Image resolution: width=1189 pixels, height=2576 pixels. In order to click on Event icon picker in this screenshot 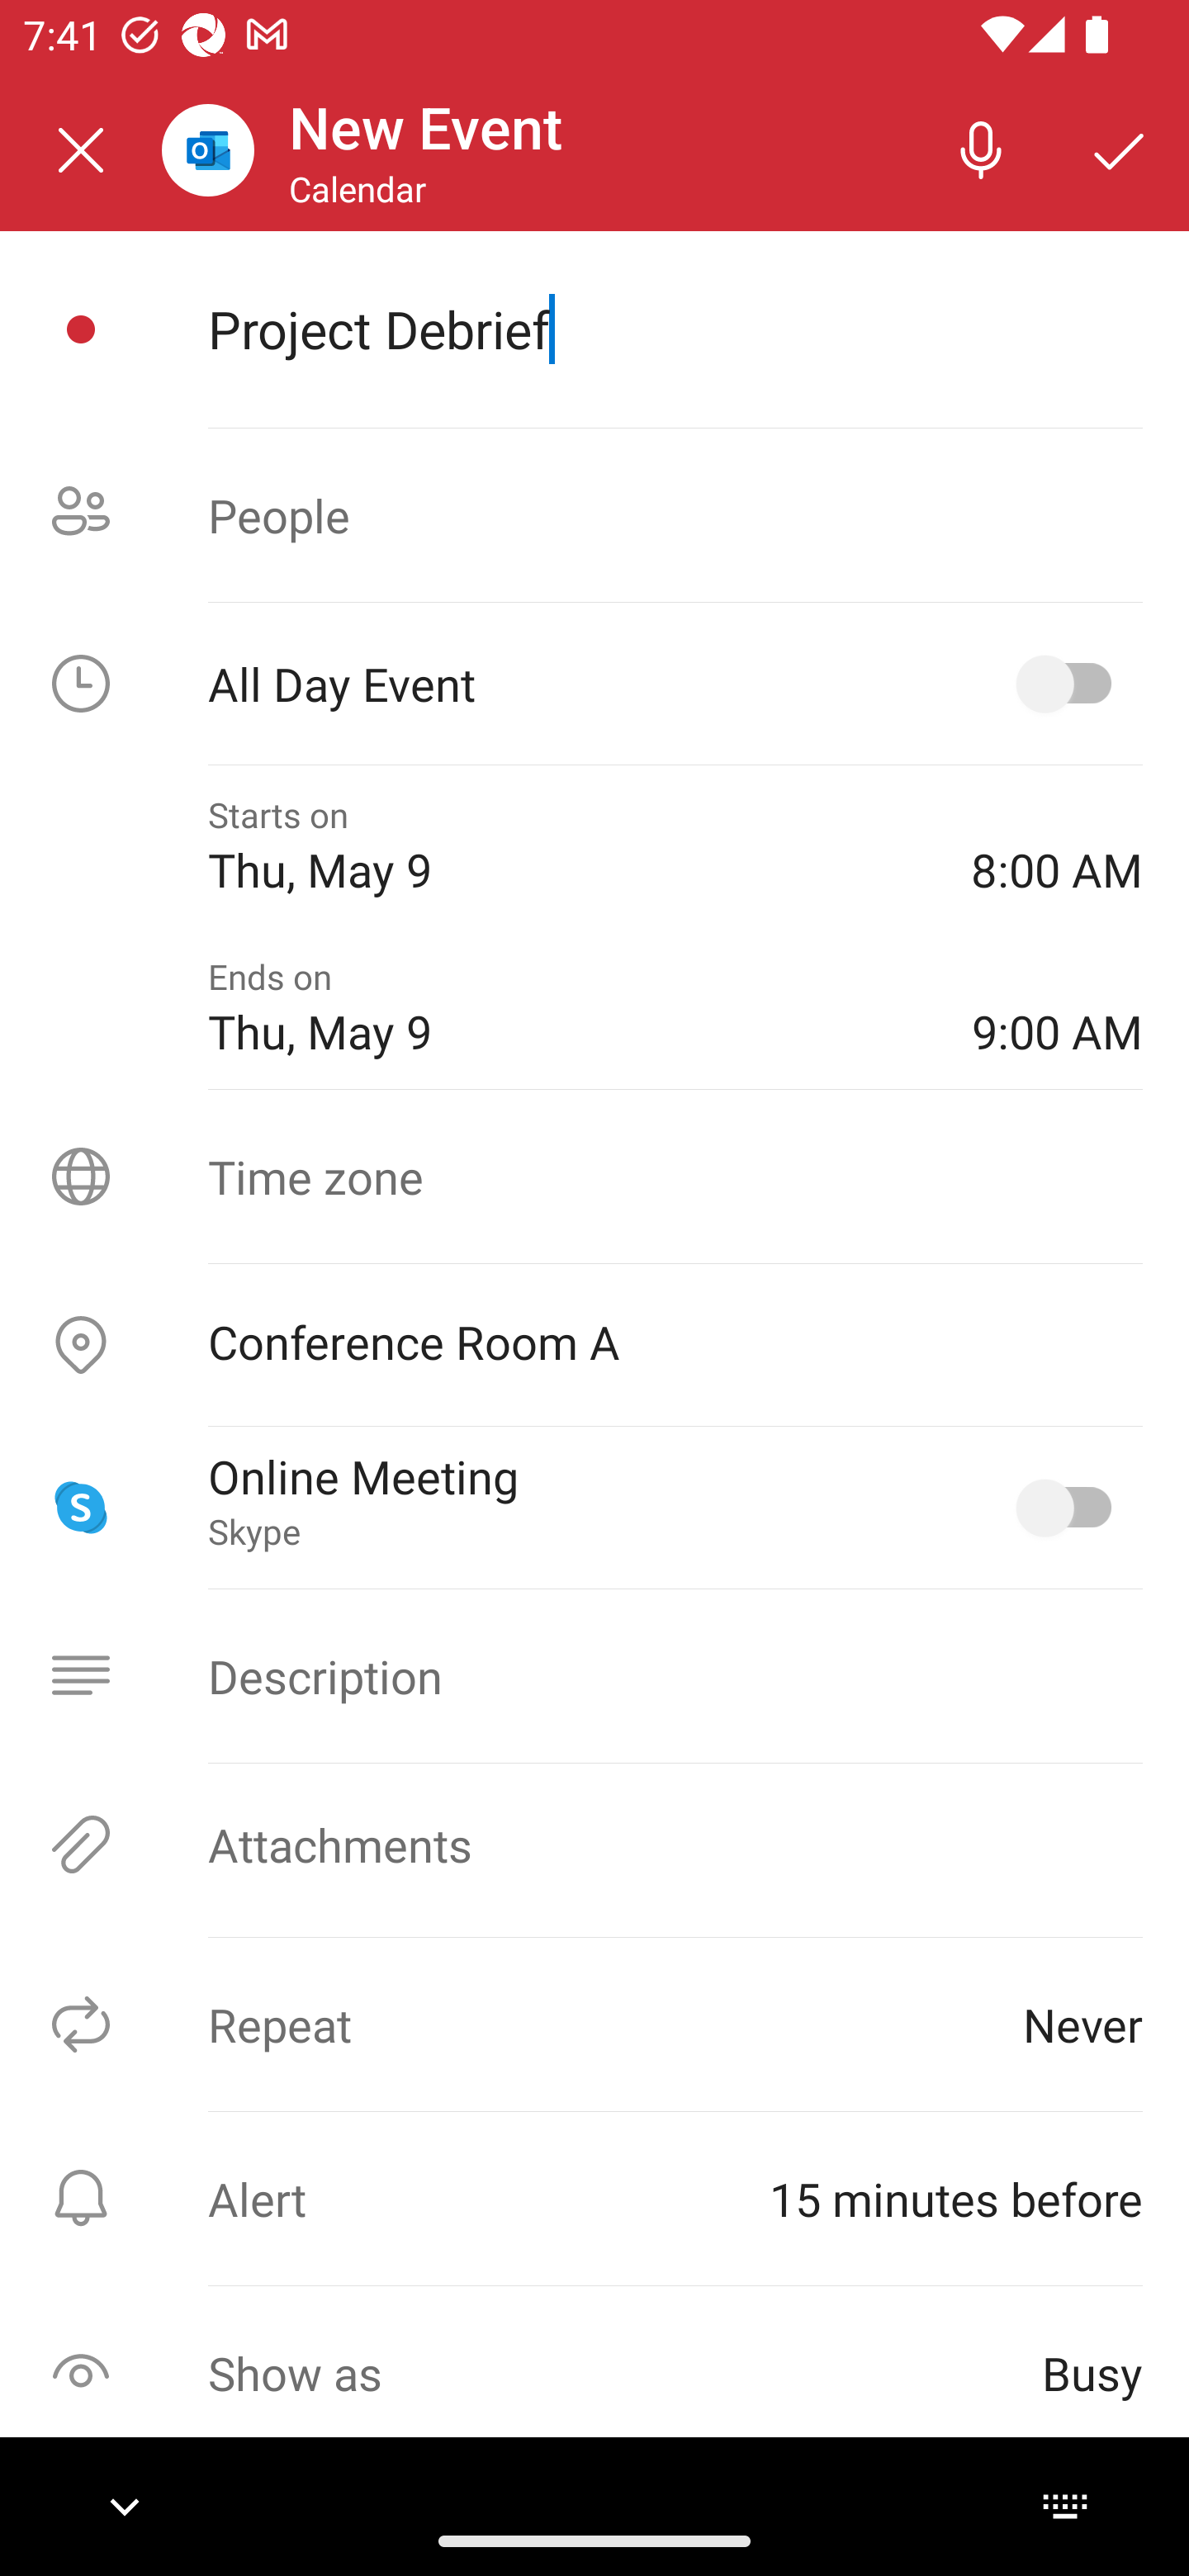, I will do `click(81, 329)`.